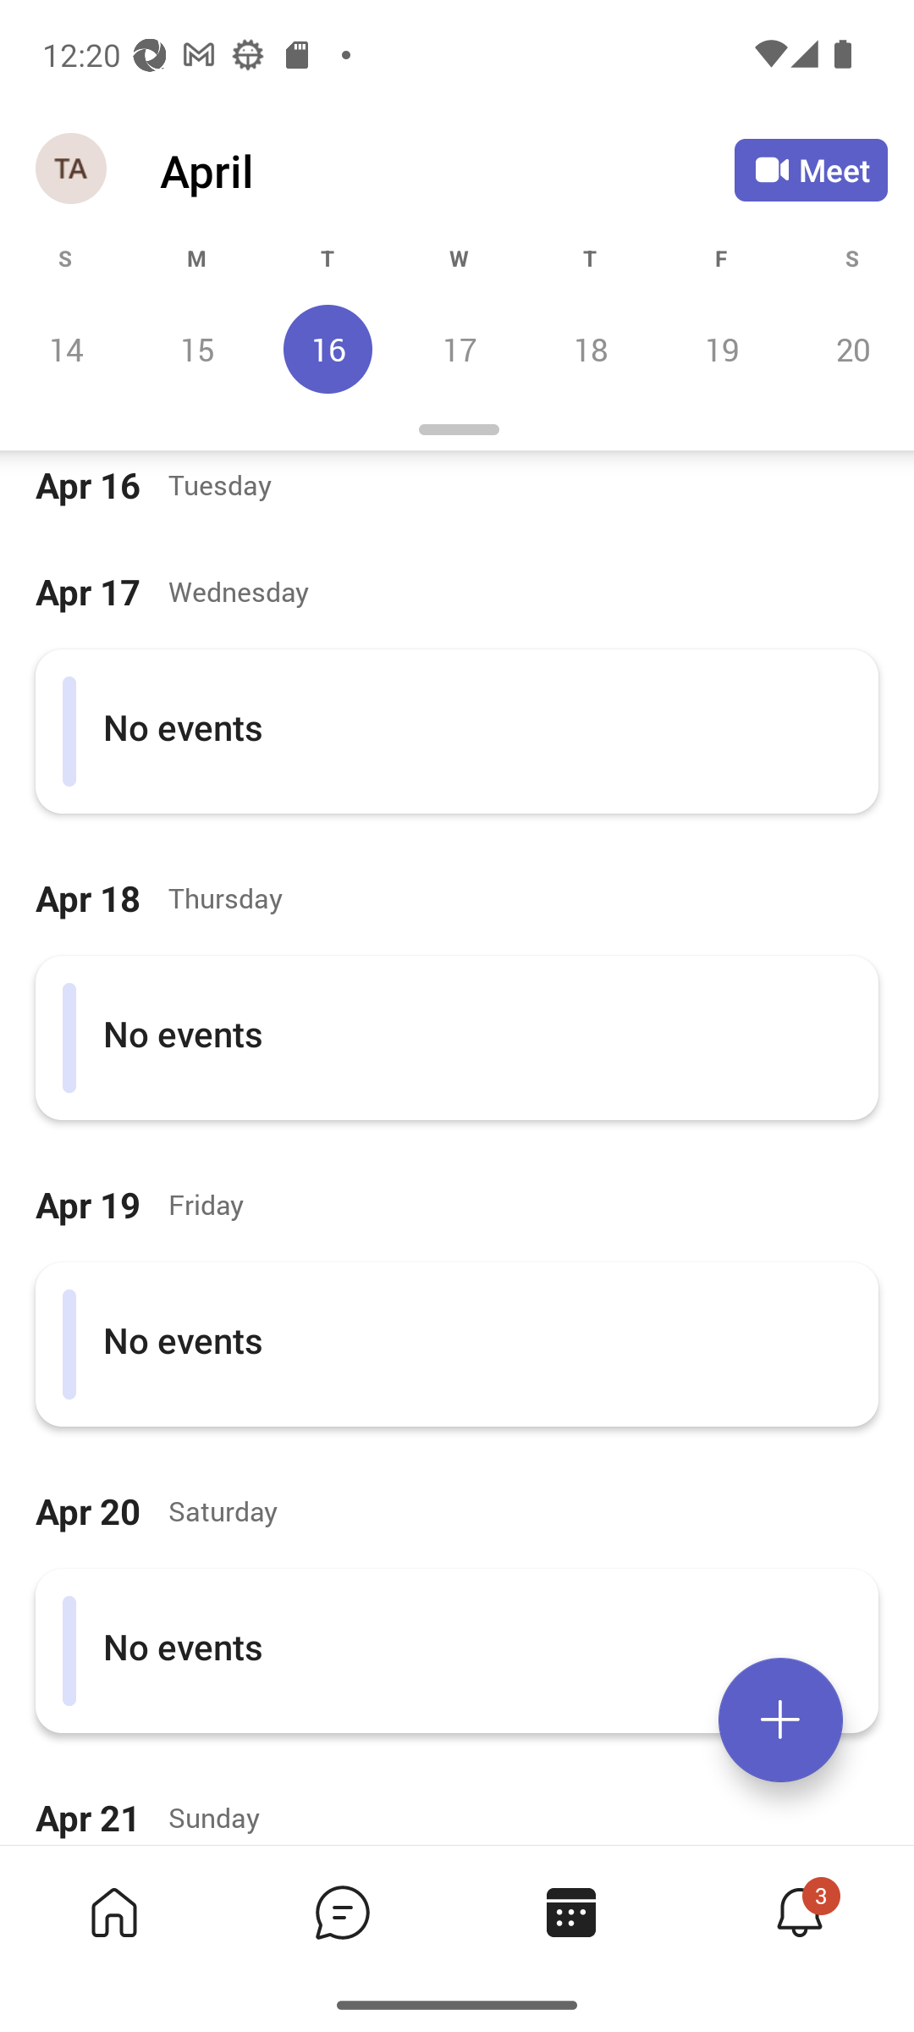 The height and width of the screenshot is (2032, 914). What do you see at coordinates (447, 170) in the screenshot?
I see `April April Calendar Agenda View` at bounding box center [447, 170].